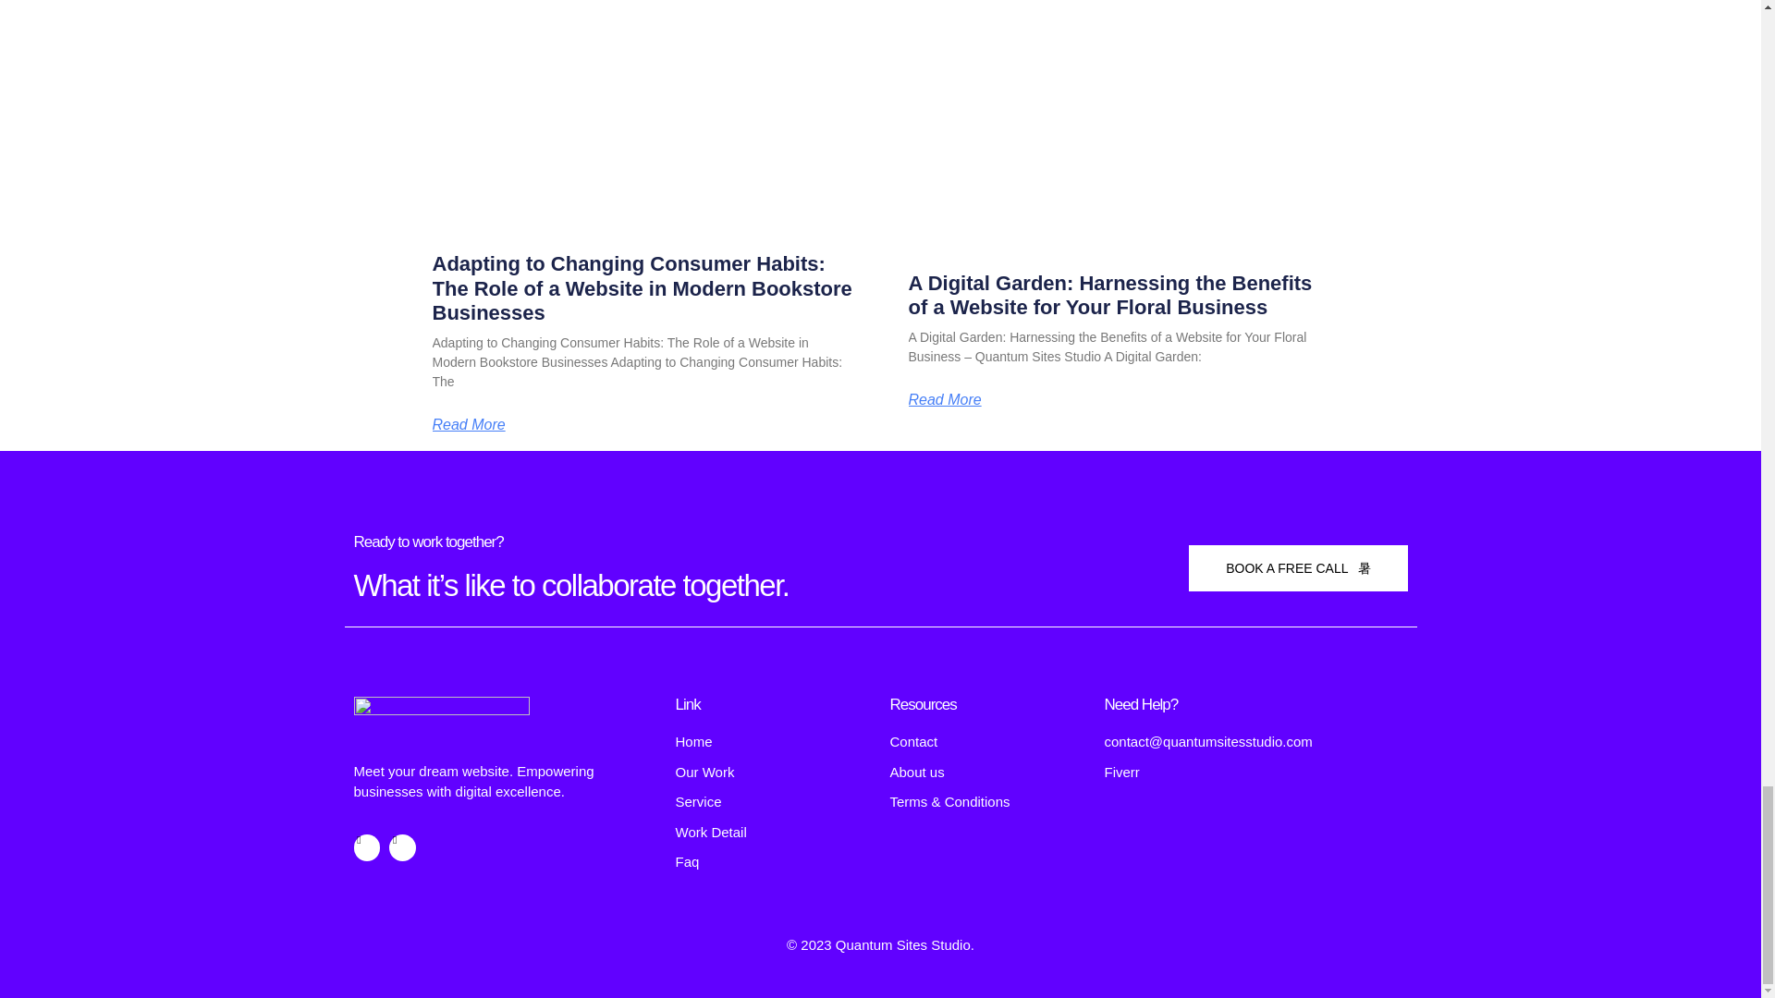 The image size is (1775, 998). What do you see at coordinates (944, 399) in the screenshot?
I see `Read More` at bounding box center [944, 399].